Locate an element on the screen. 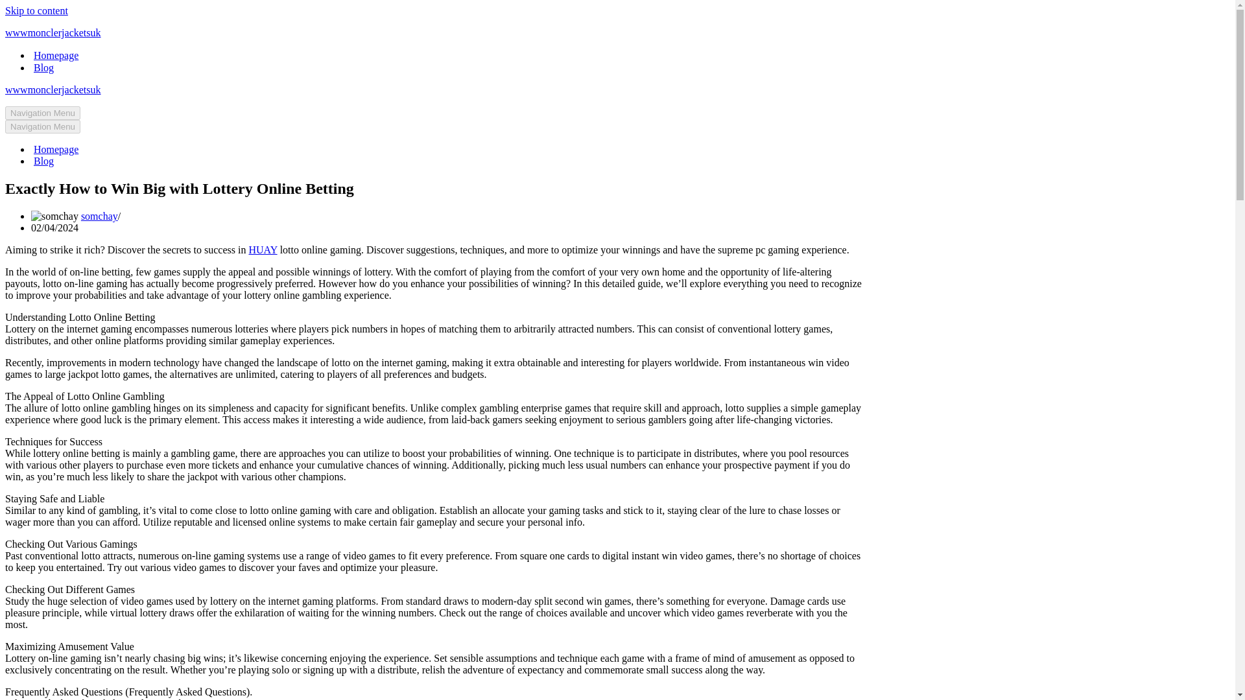 Image resolution: width=1245 pixels, height=700 pixels. HUAY is located at coordinates (262, 250).